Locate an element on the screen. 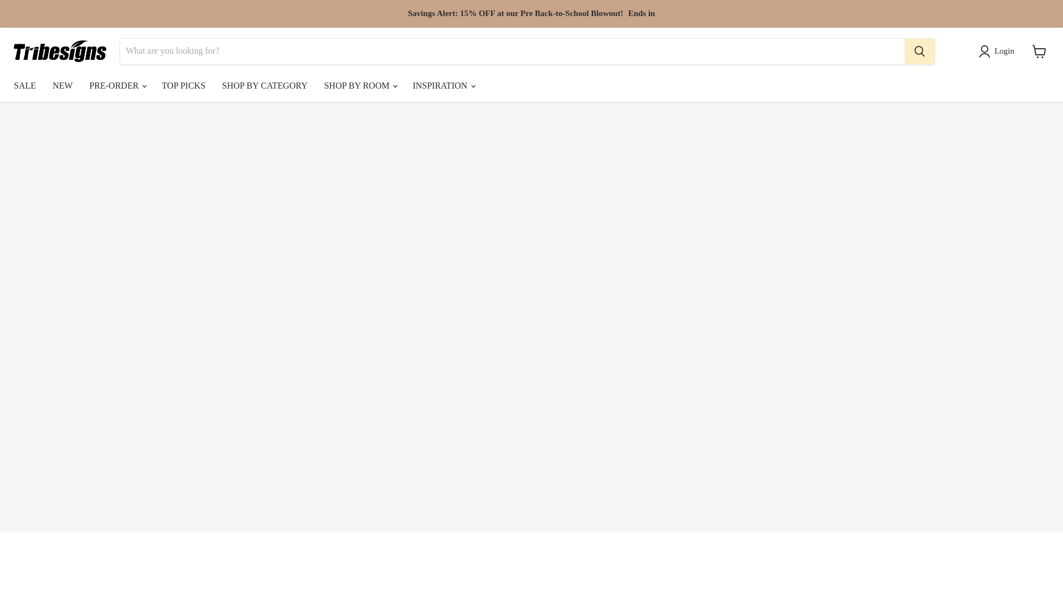  NEW is located at coordinates (62, 85).